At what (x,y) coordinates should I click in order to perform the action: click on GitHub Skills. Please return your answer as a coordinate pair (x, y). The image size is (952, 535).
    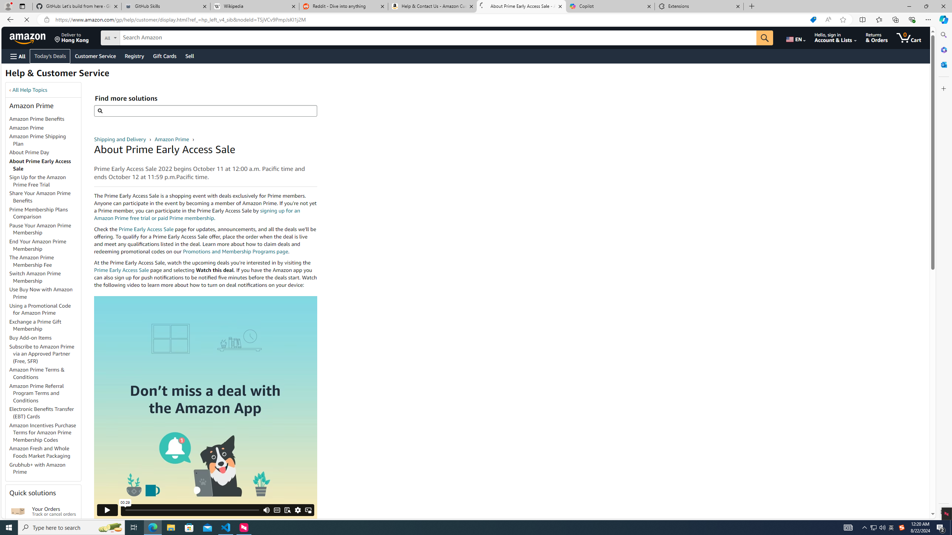
    Looking at the image, I should click on (165, 6).